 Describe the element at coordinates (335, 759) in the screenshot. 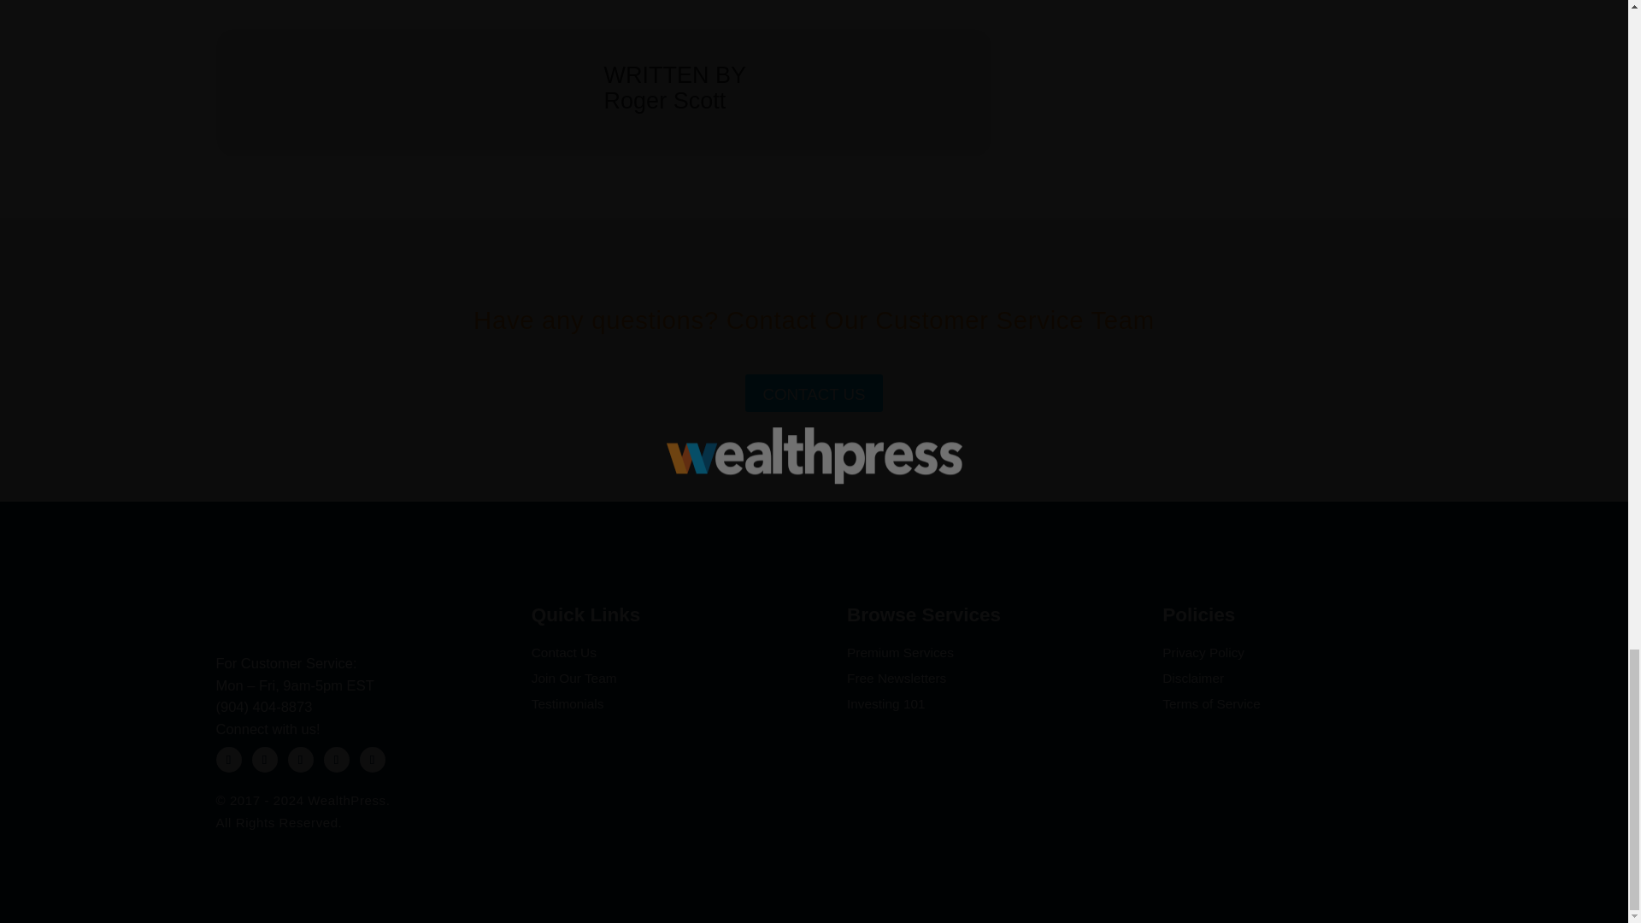

I see `Follow on Facebook` at that location.